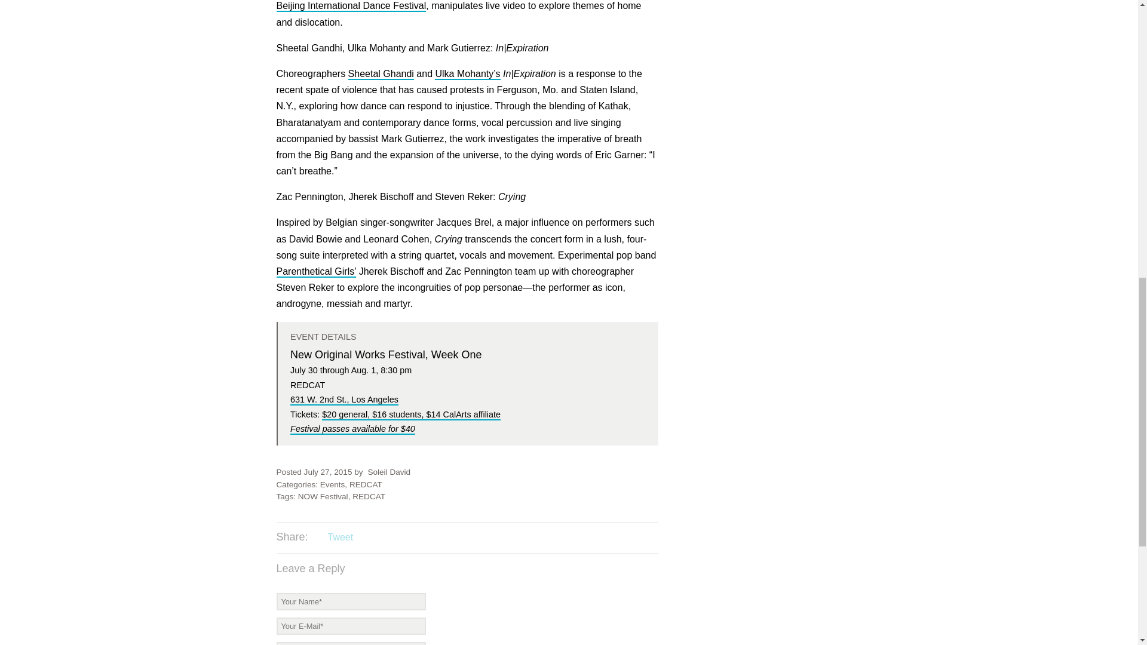 The height and width of the screenshot is (645, 1147). Describe the element at coordinates (323, 497) in the screenshot. I see `NOW Festival` at that location.